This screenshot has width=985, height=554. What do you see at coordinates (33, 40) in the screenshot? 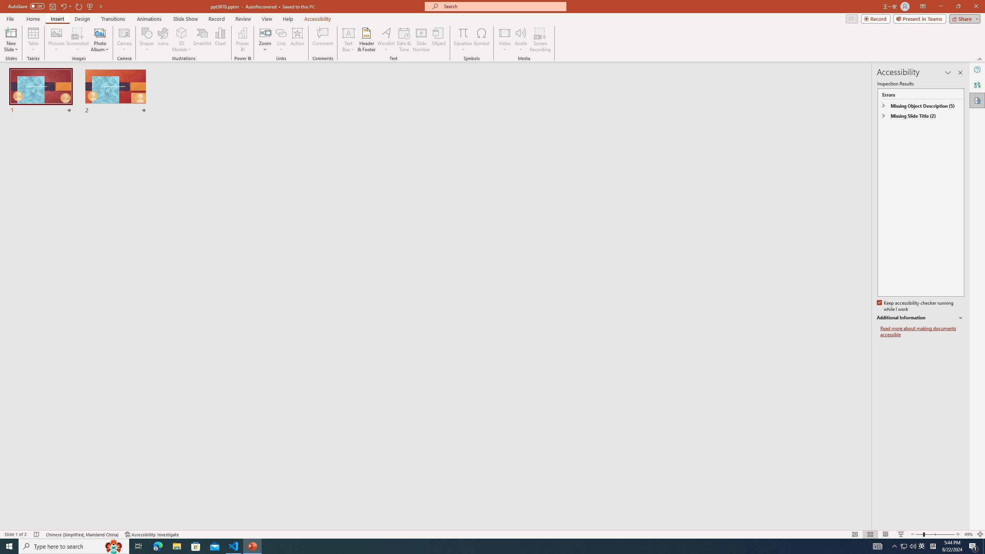
I see `Table` at bounding box center [33, 40].